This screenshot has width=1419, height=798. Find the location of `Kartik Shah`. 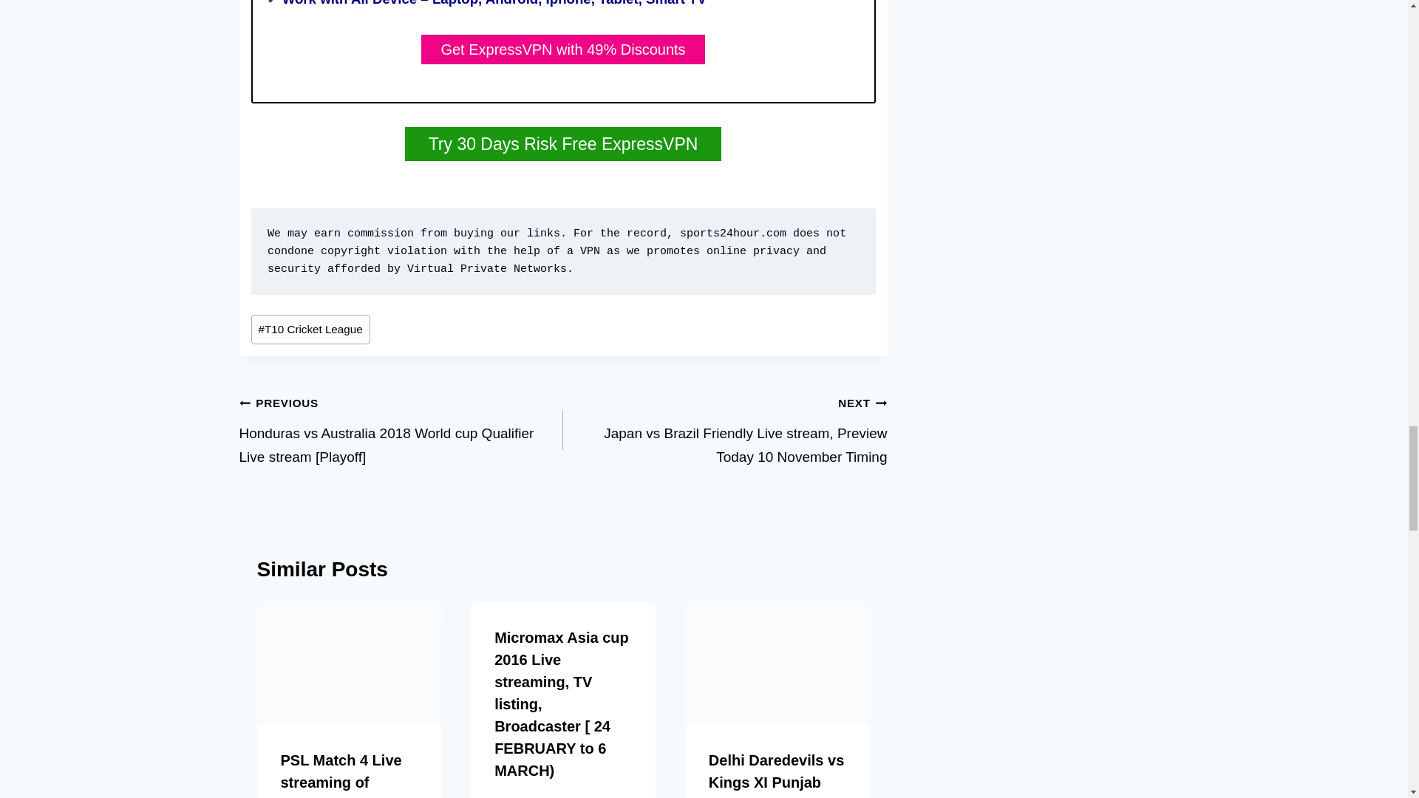

Kartik Shah is located at coordinates (539, 797).